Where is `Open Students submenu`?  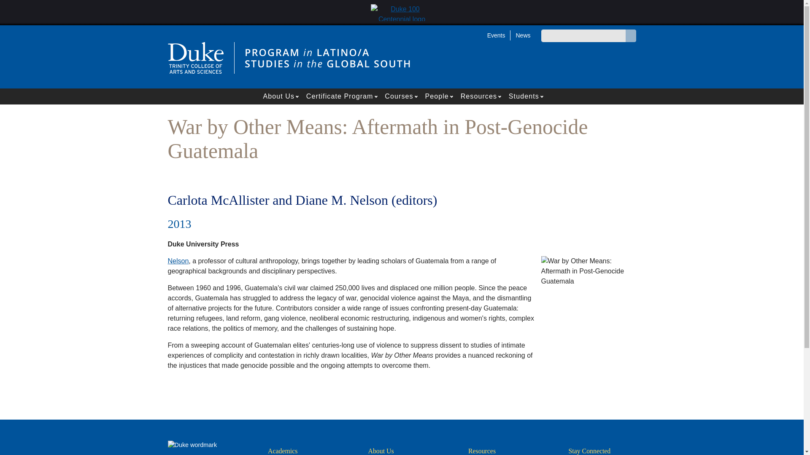
Open Students submenu is located at coordinates (543, 96).